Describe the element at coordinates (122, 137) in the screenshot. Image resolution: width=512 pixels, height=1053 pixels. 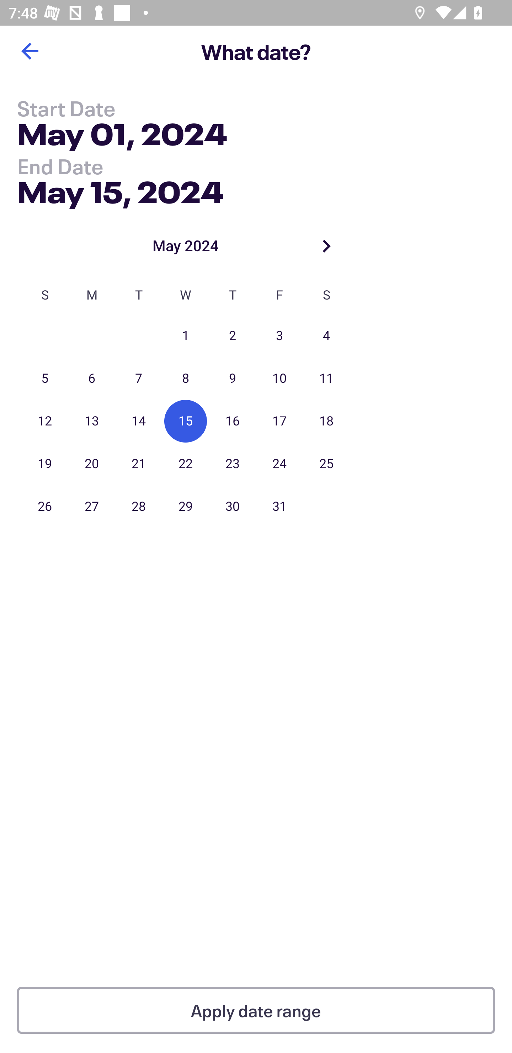
I see `May 01, 2024` at that location.